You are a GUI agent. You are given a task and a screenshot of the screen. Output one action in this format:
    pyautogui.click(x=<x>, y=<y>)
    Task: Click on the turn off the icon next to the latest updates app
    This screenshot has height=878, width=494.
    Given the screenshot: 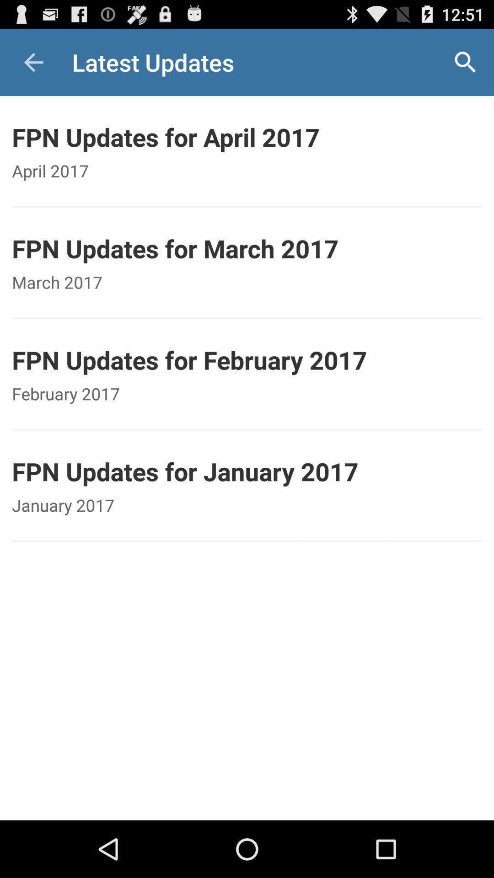 What is the action you would take?
    pyautogui.click(x=465, y=62)
    